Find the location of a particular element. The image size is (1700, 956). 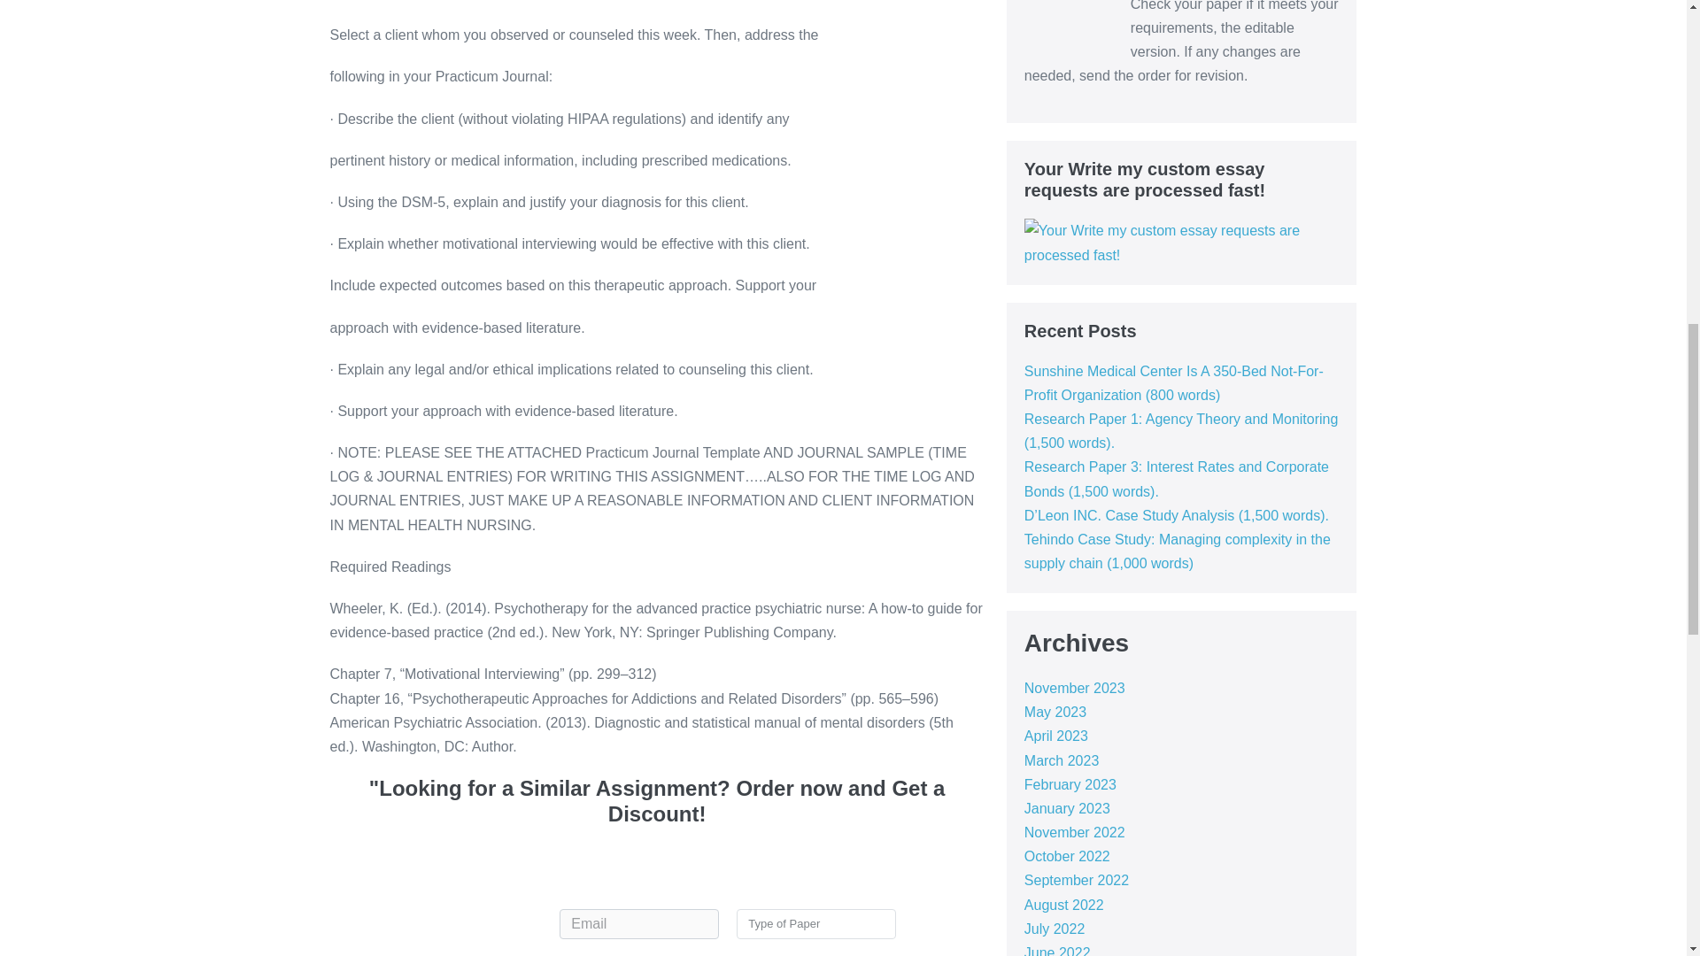

March 2023 is located at coordinates (1062, 761).